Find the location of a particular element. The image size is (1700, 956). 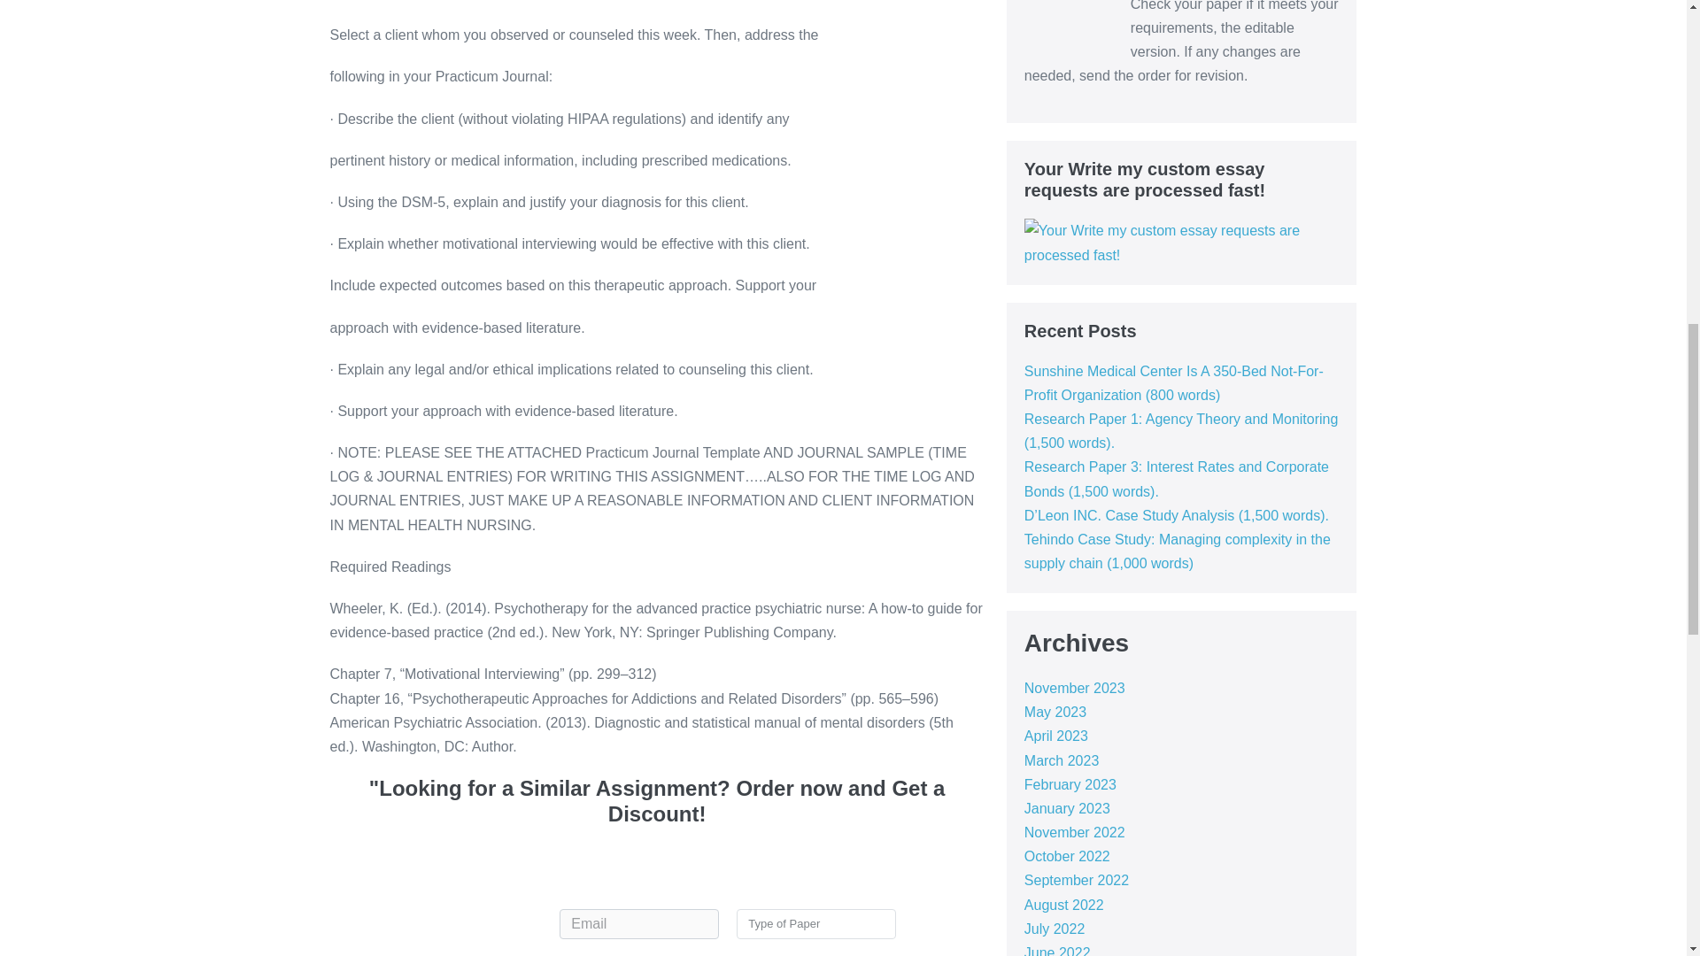

March 2023 is located at coordinates (1062, 761).